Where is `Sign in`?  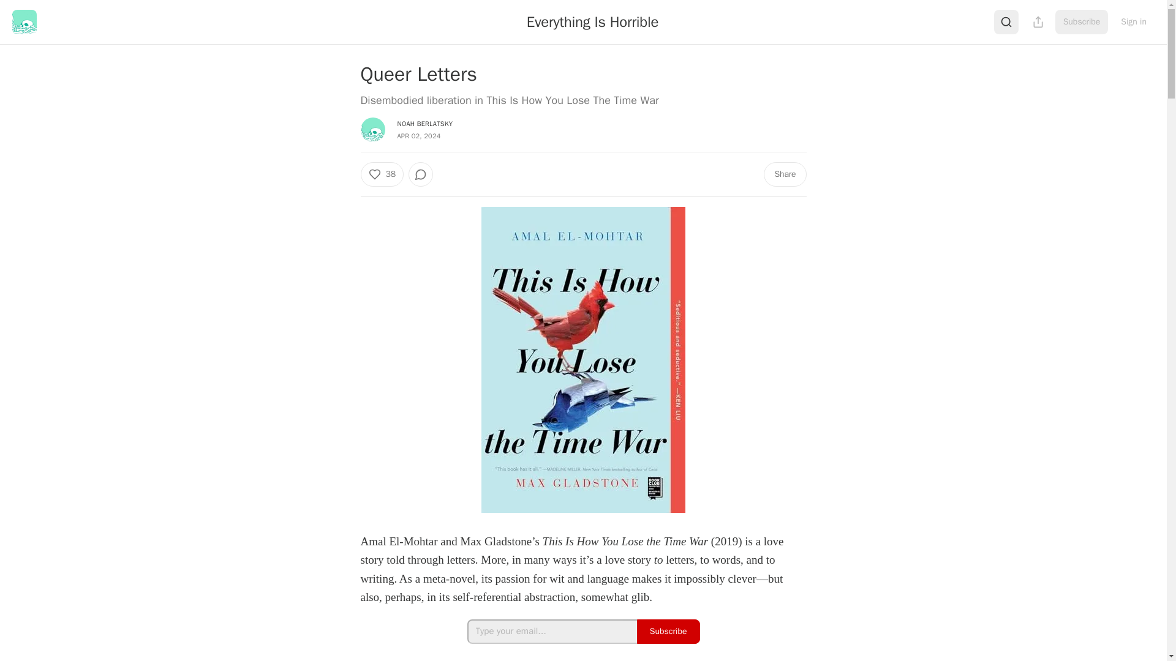
Sign in is located at coordinates (1133, 22).